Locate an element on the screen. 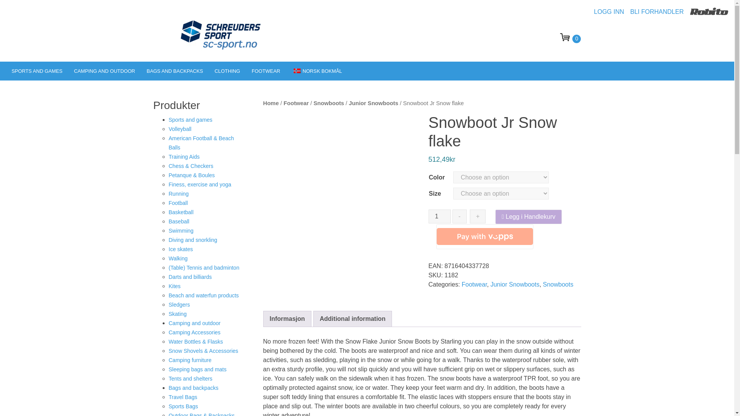 This screenshot has width=740, height=416. Footwear is located at coordinates (266, 71).